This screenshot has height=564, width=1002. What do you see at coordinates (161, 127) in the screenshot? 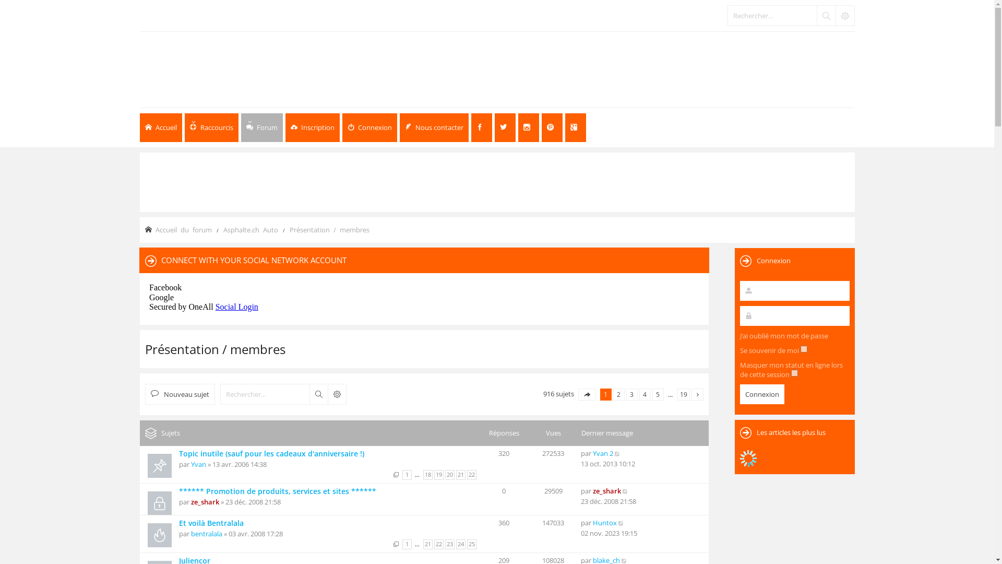
I see `Accueil` at bounding box center [161, 127].